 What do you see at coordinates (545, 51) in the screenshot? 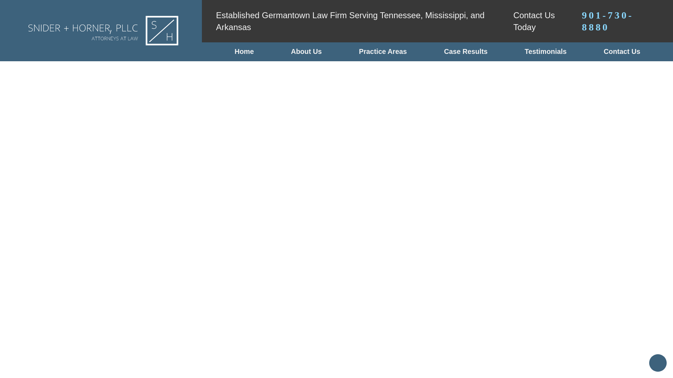
I see `Testimonials` at bounding box center [545, 51].